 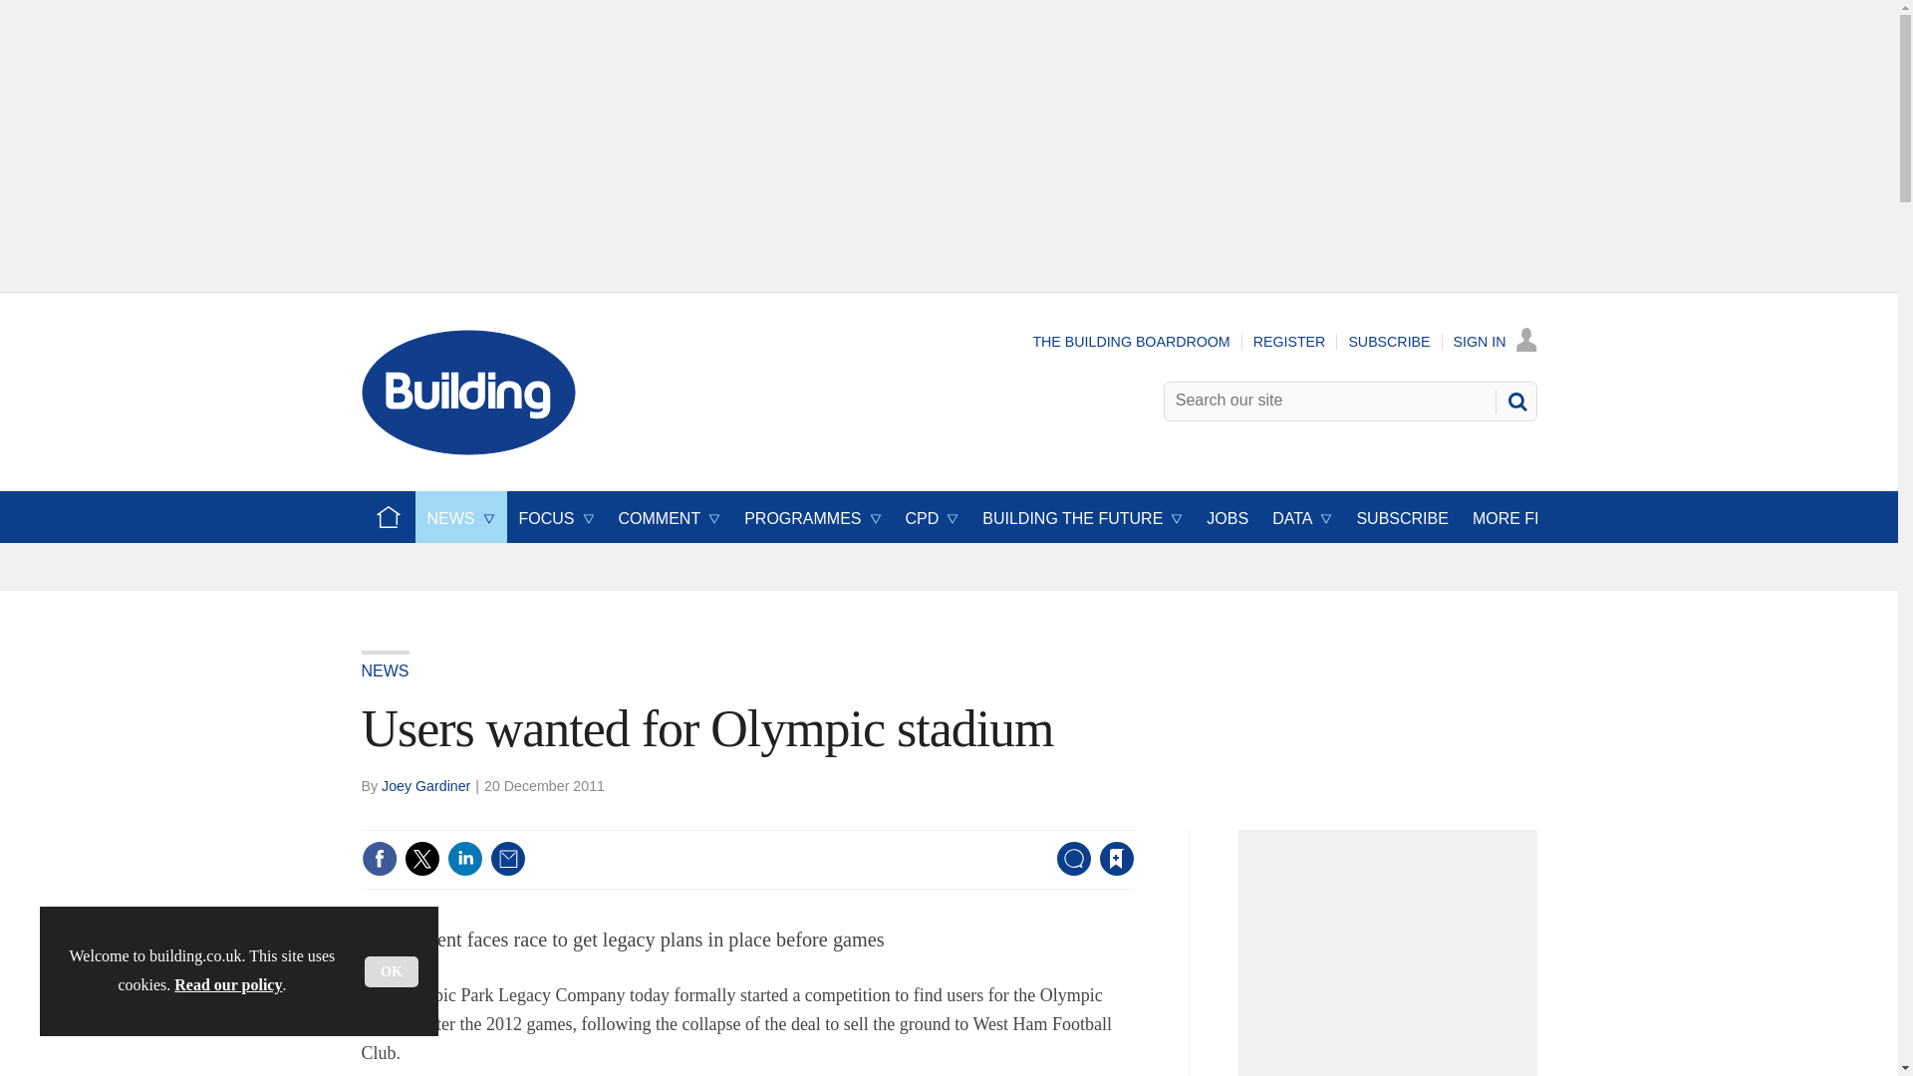 What do you see at coordinates (392, 972) in the screenshot?
I see `OK` at bounding box center [392, 972].